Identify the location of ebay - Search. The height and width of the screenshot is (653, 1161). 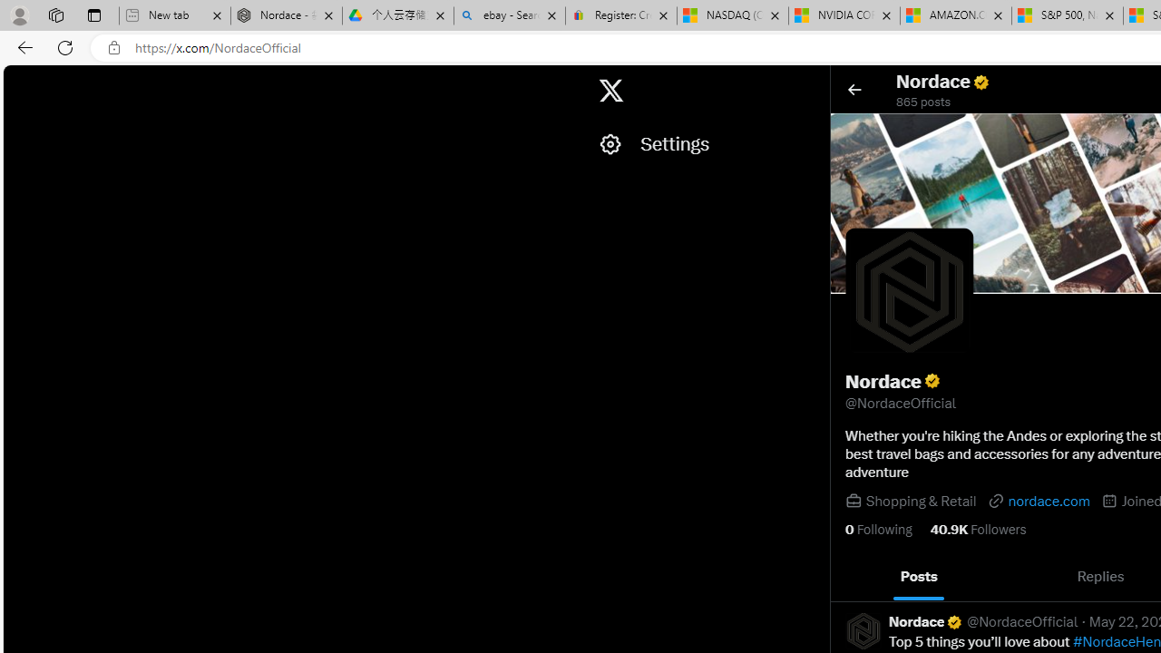
(510, 16).